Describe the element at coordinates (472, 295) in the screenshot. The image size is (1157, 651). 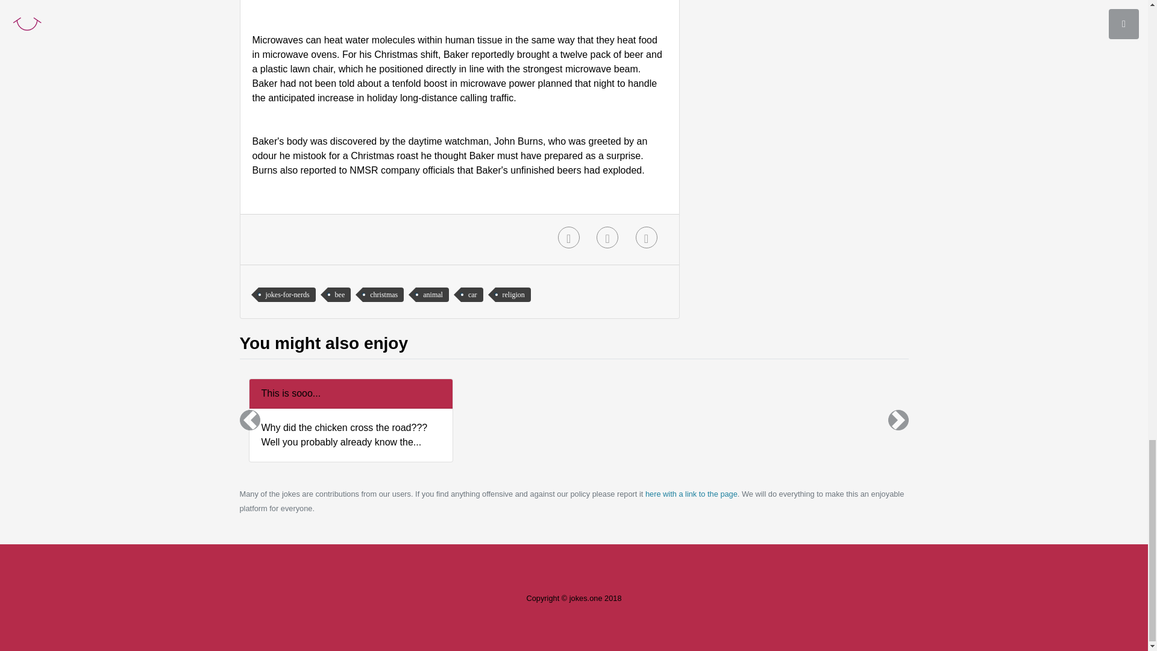
I see `car` at that location.